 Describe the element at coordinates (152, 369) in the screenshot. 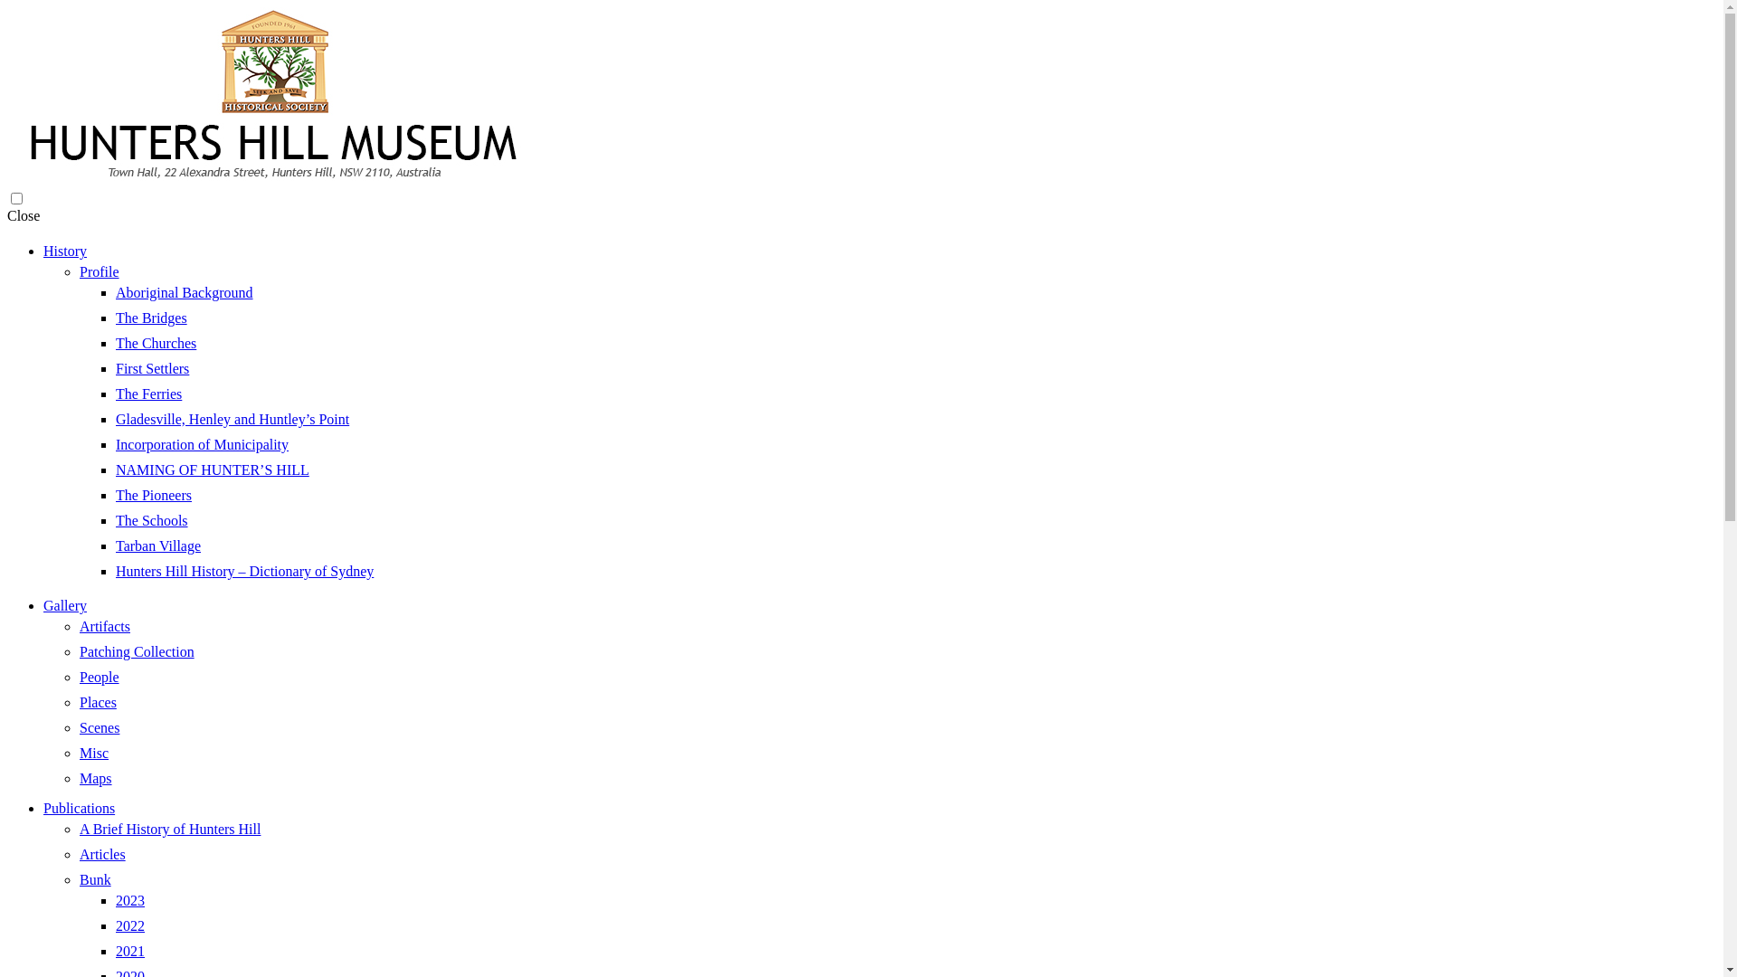

I see `First Settlers` at that location.